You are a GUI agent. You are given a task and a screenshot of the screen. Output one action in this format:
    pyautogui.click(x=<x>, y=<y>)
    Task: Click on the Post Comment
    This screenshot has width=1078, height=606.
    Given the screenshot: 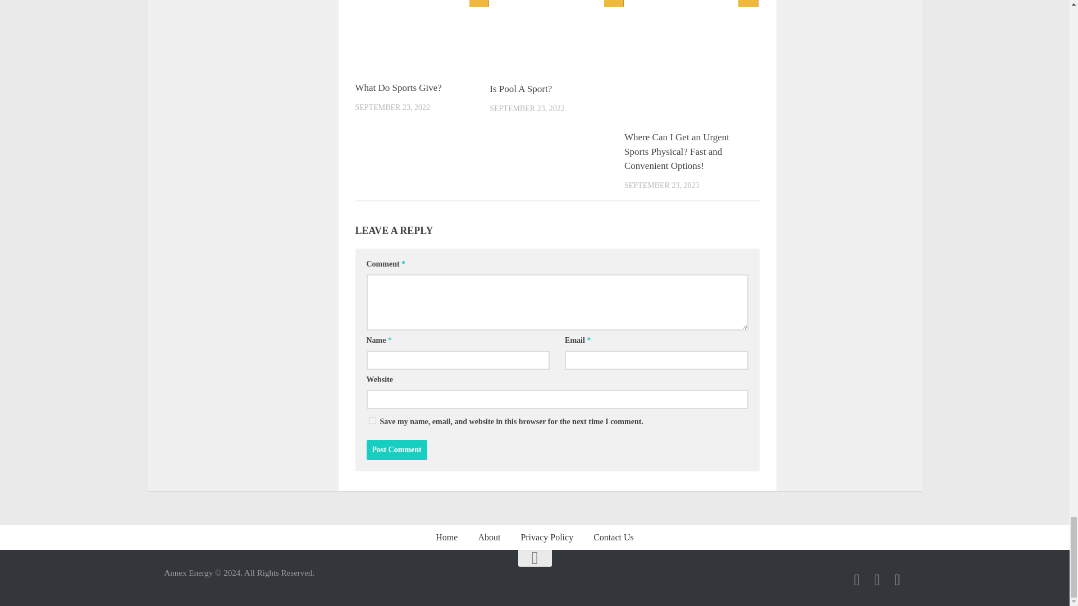 What is the action you would take?
    pyautogui.click(x=396, y=450)
    